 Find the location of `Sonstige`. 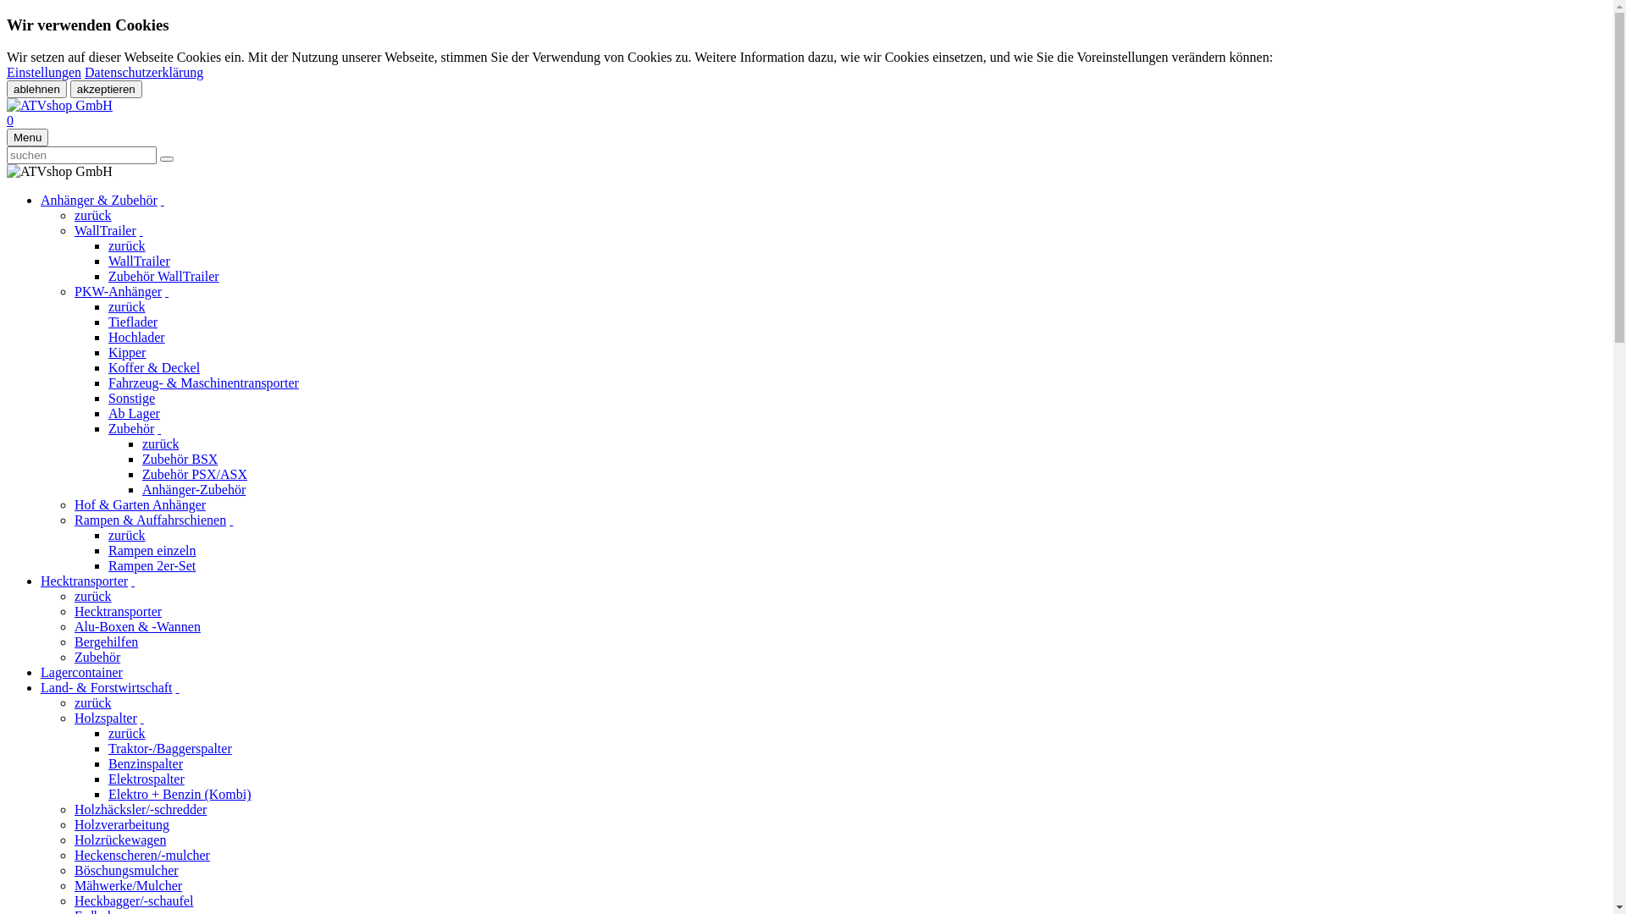

Sonstige is located at coordinates (132, 398).